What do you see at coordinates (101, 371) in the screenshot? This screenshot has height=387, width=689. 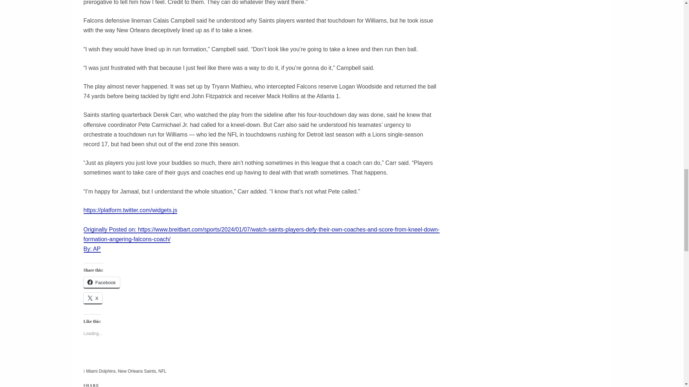 I see `Miami Dolphins` at bounding box center [101, 371].